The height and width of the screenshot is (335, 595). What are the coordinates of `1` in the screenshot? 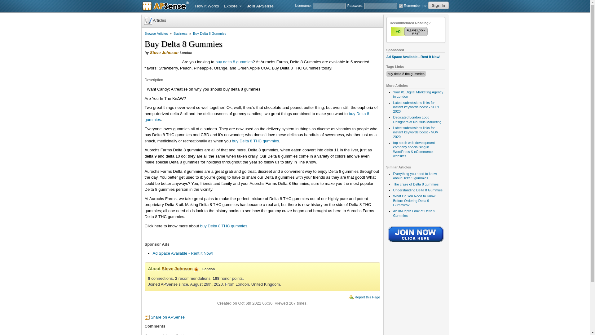 It's located at (410, 32).